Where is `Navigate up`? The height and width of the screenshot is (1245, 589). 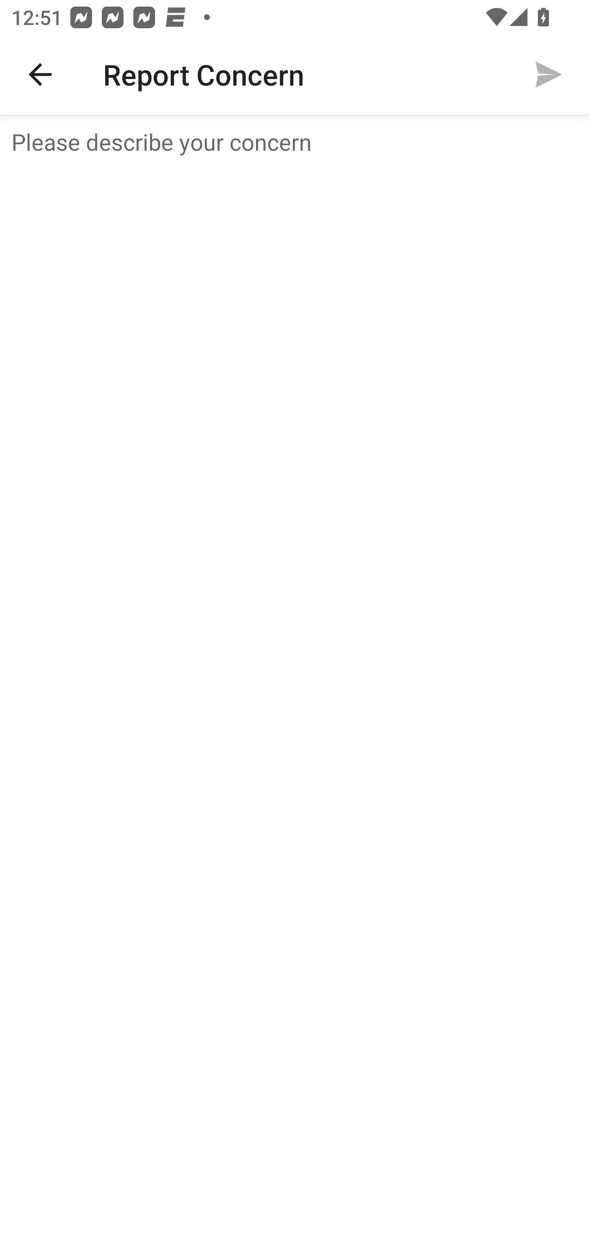 Navigate up is located at coordinates (40, 75).